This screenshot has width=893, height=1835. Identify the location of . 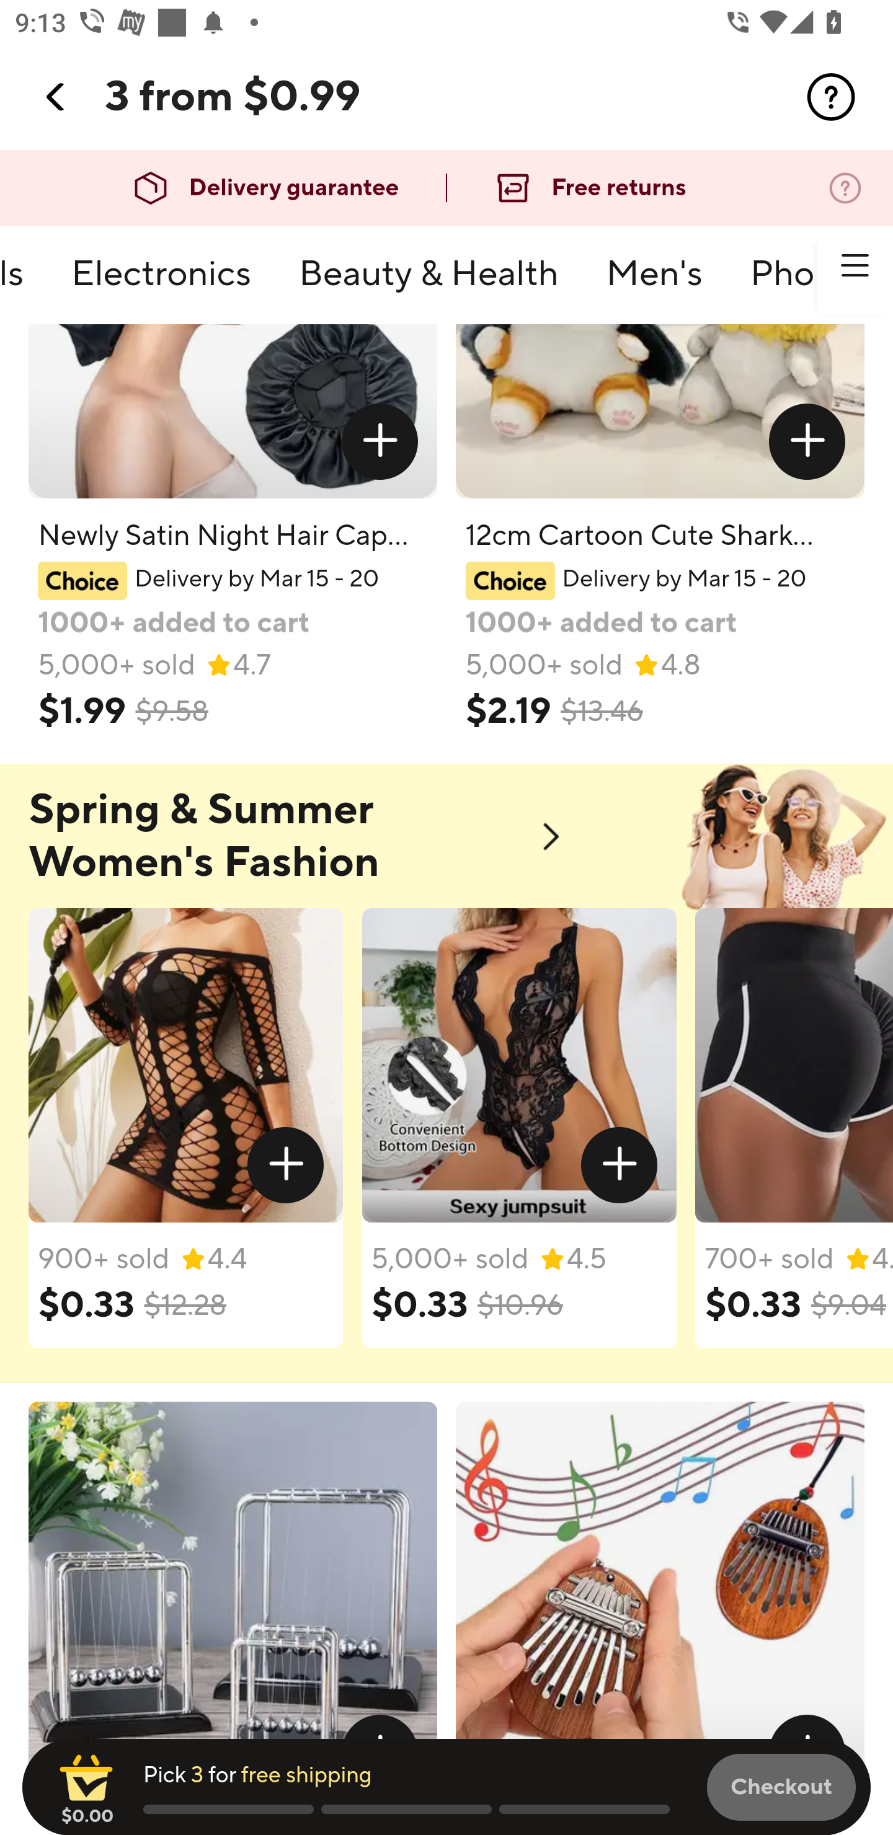
(287, 1165).